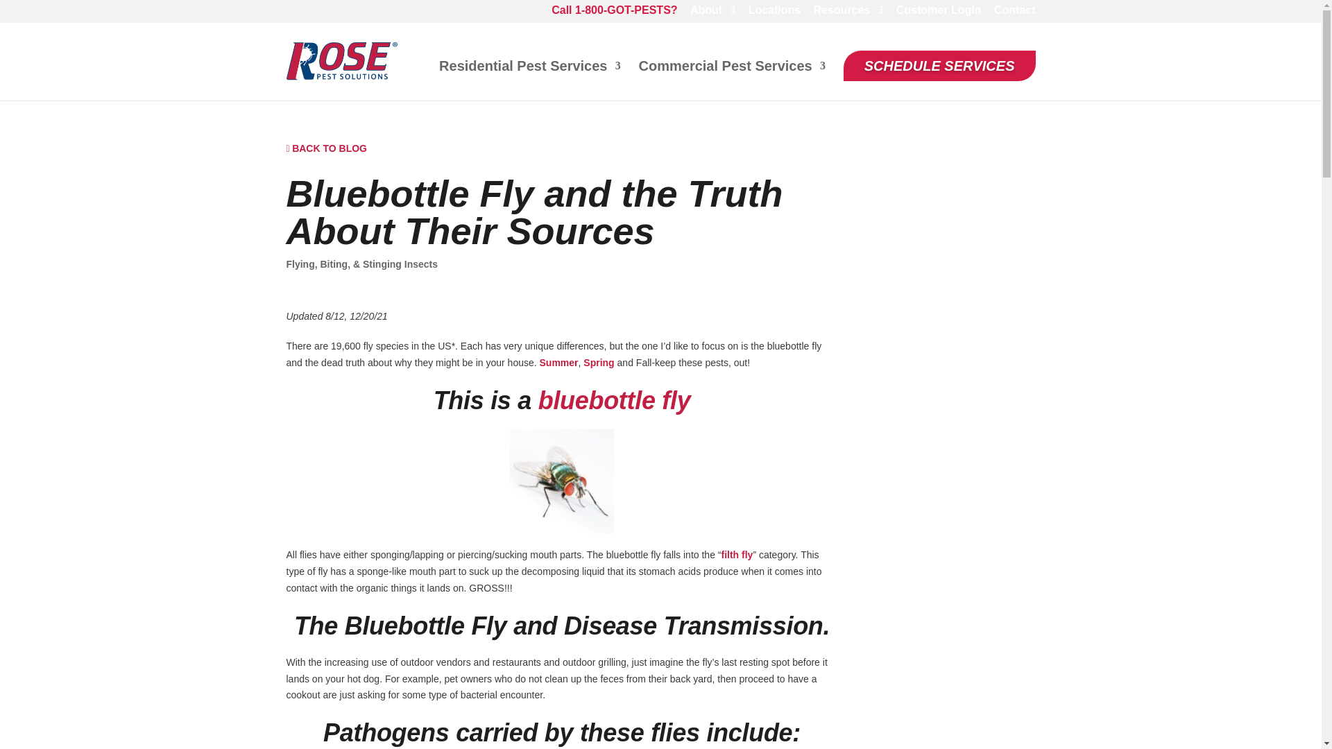 This screenshot has width=1332, height=749. I want to click on Contact, so click(1014, 14).